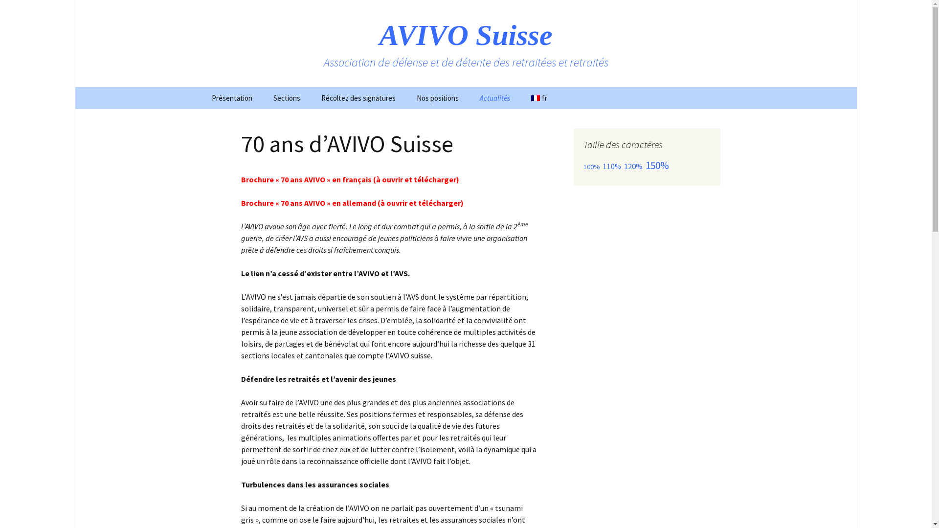 This screenshot has height=528, width=939. Describe the element at coordinates (611, 166) in the screenshot. I see `110%` at that location.